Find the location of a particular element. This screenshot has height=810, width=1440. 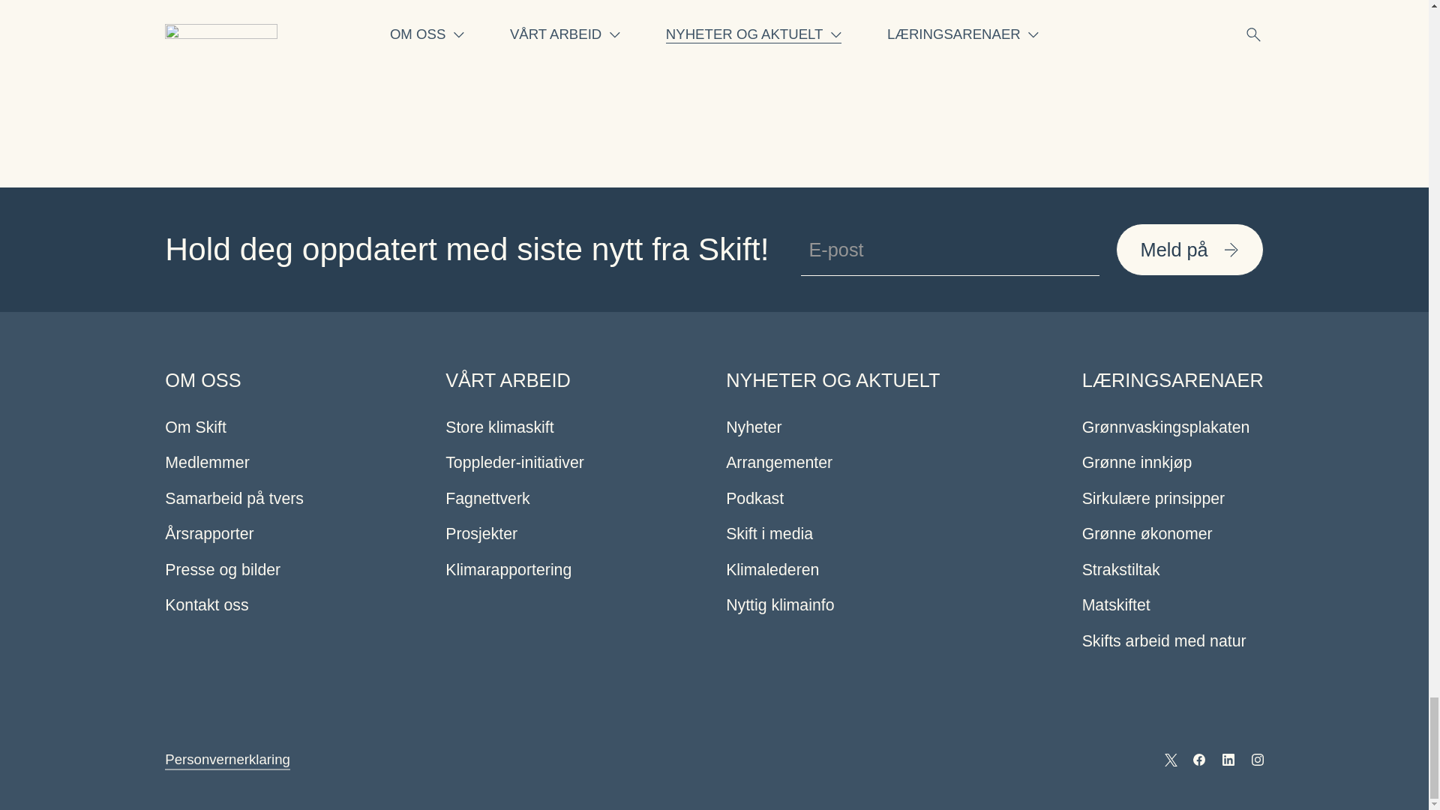

Presse og bilder is located at coordinates (223, 570).